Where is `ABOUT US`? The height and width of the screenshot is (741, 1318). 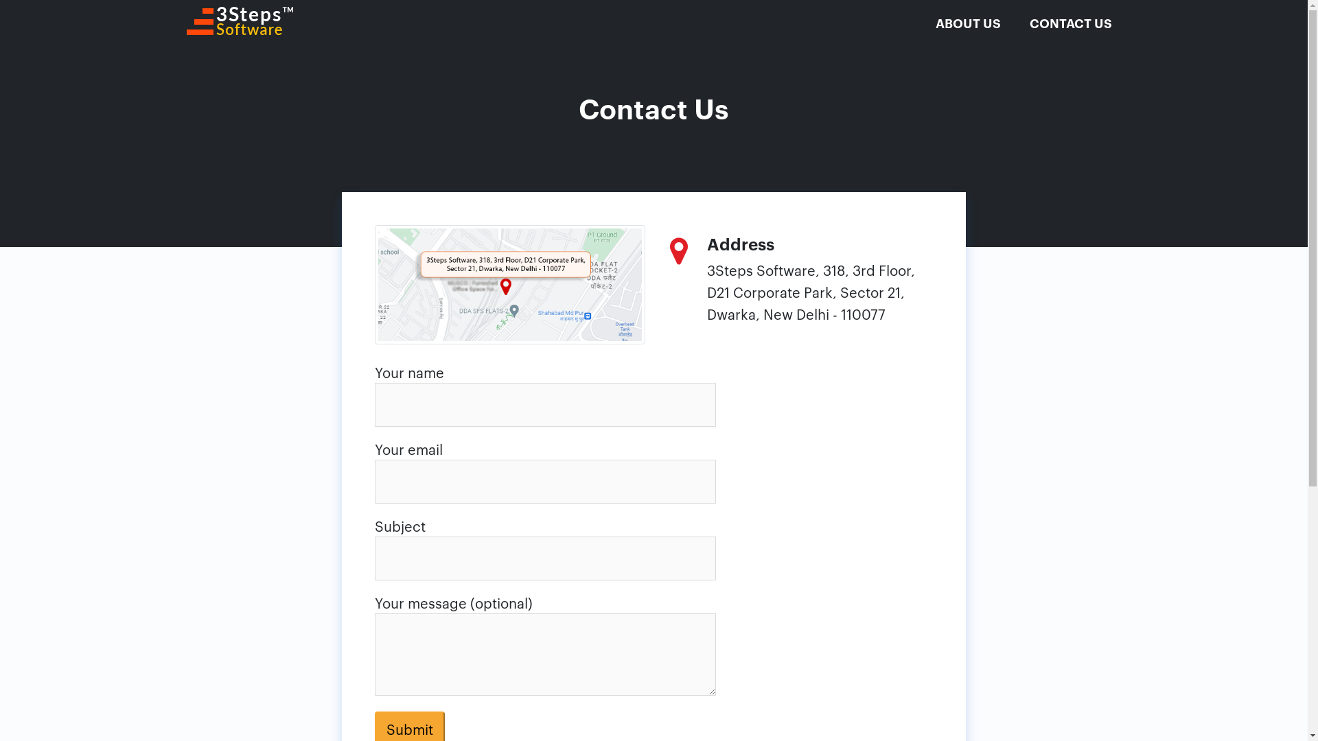
ABOUT US is located at coordinates (968, 23).